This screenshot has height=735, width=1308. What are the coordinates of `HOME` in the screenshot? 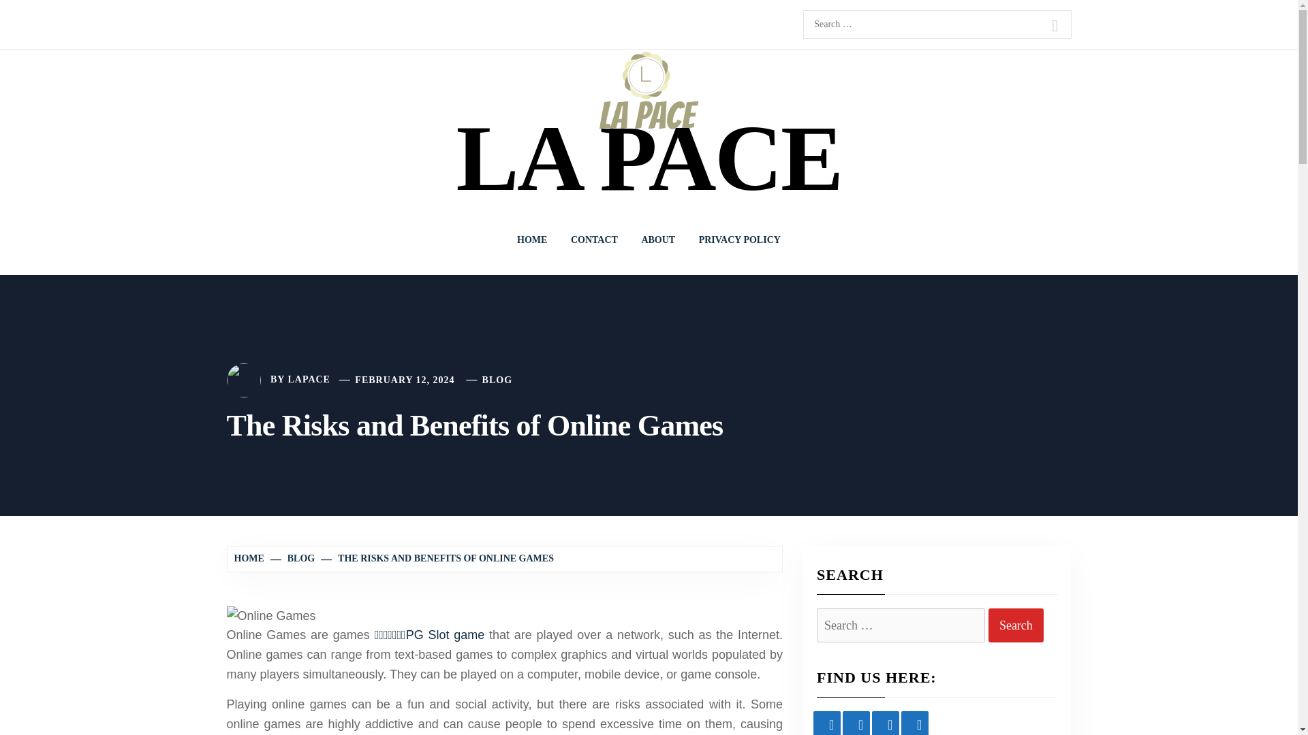 It's located at (251, 558).